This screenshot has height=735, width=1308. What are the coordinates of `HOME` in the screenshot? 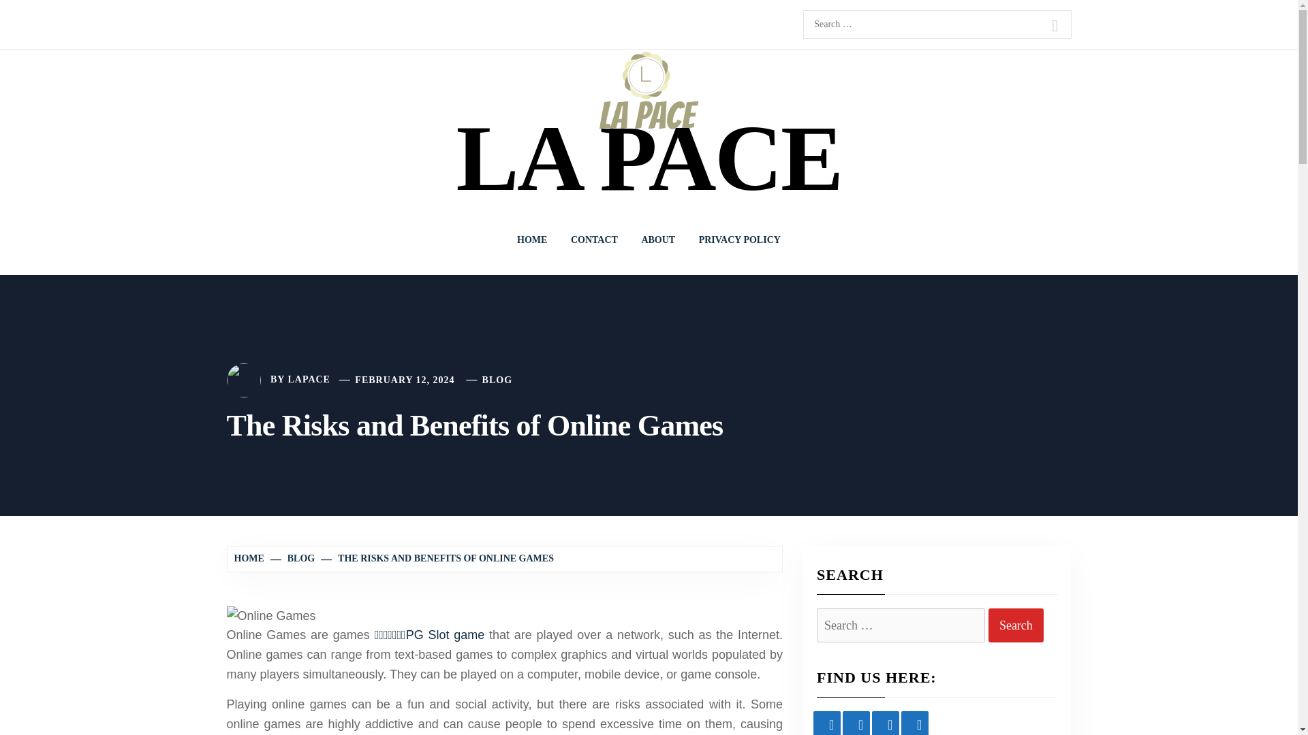 It's located at (251, 558).